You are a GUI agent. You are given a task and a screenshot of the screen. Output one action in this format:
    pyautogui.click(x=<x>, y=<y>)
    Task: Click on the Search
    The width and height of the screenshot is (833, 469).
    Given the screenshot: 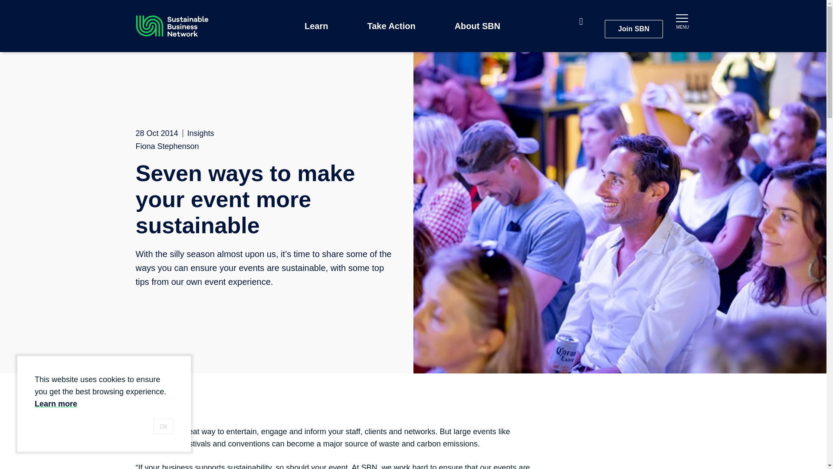 What is the action you would take?
    pyautogui.click(x=585, y=23)
    